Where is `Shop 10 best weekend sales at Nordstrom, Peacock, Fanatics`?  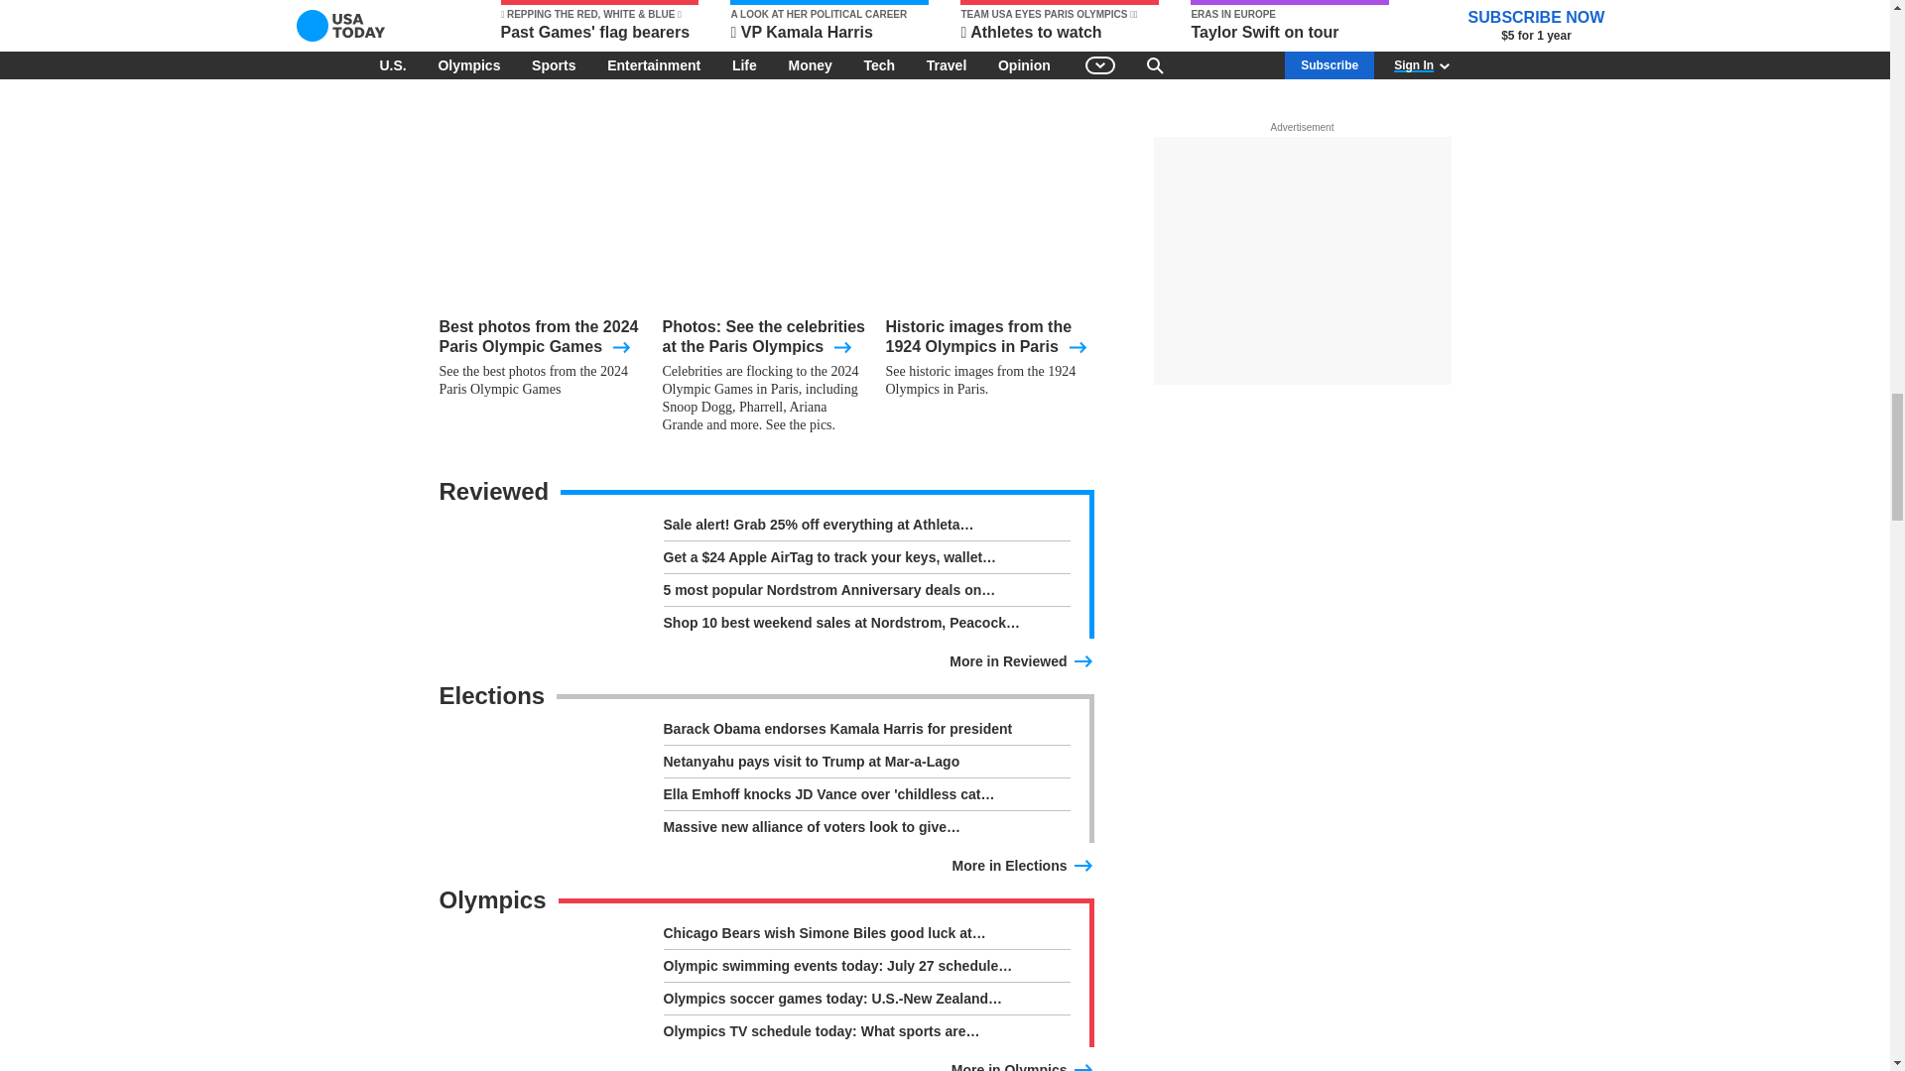 Shop 10 best weekend sales at Nordstrom, Peacock, Fanatics is located at coordinates (865, 623).